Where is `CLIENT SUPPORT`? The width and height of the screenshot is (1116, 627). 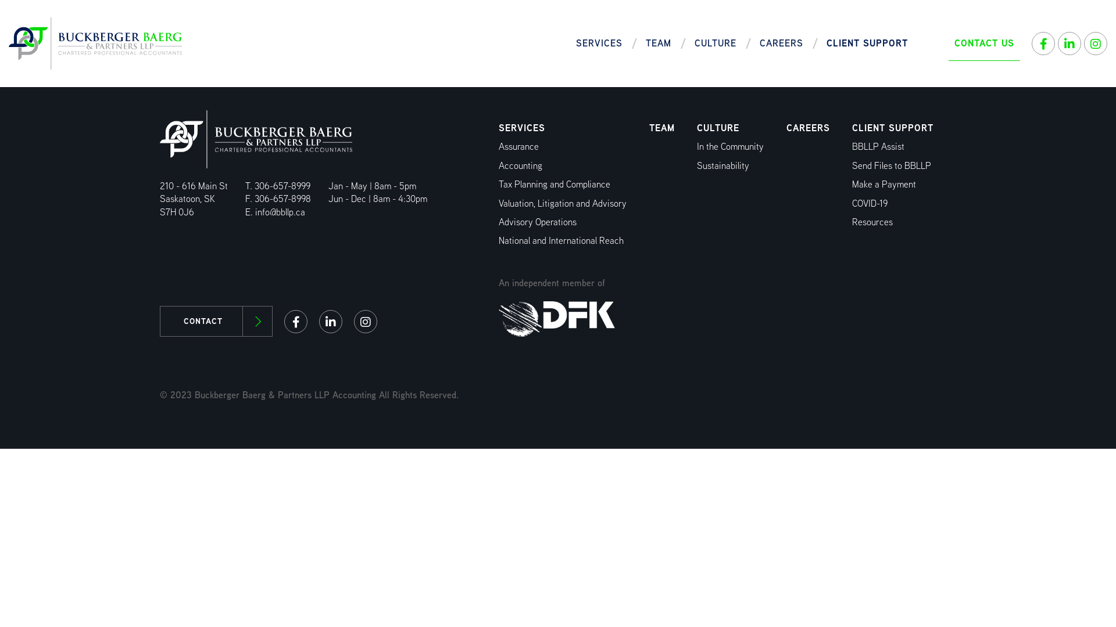 CLIENT SUPPORT is located at coordinates (893, 128).